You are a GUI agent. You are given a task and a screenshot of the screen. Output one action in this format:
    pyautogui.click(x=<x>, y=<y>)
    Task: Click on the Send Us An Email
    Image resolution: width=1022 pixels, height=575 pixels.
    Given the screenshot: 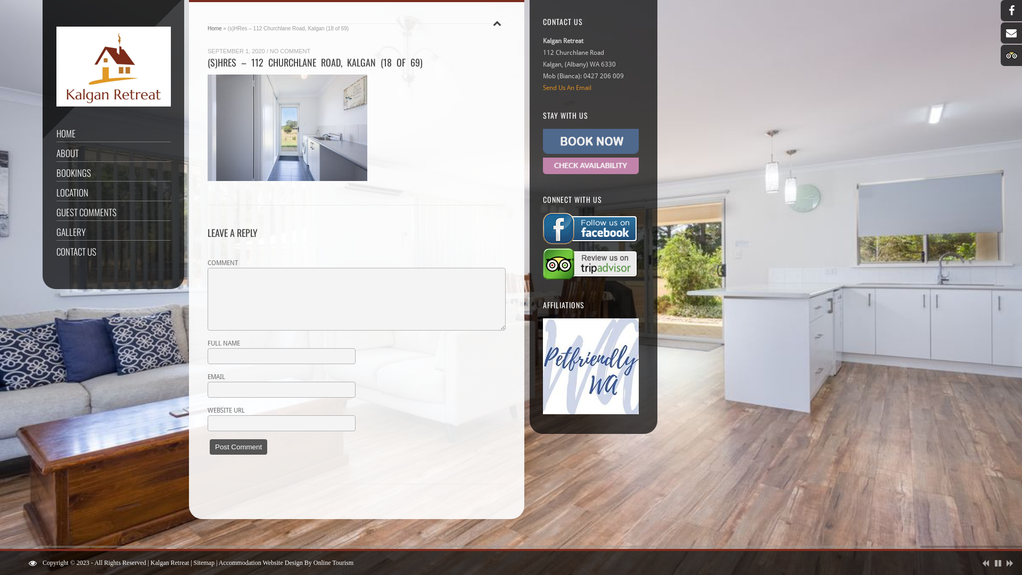 What is the action you would take?
    pyautogui.click(x=567, y=88)
    